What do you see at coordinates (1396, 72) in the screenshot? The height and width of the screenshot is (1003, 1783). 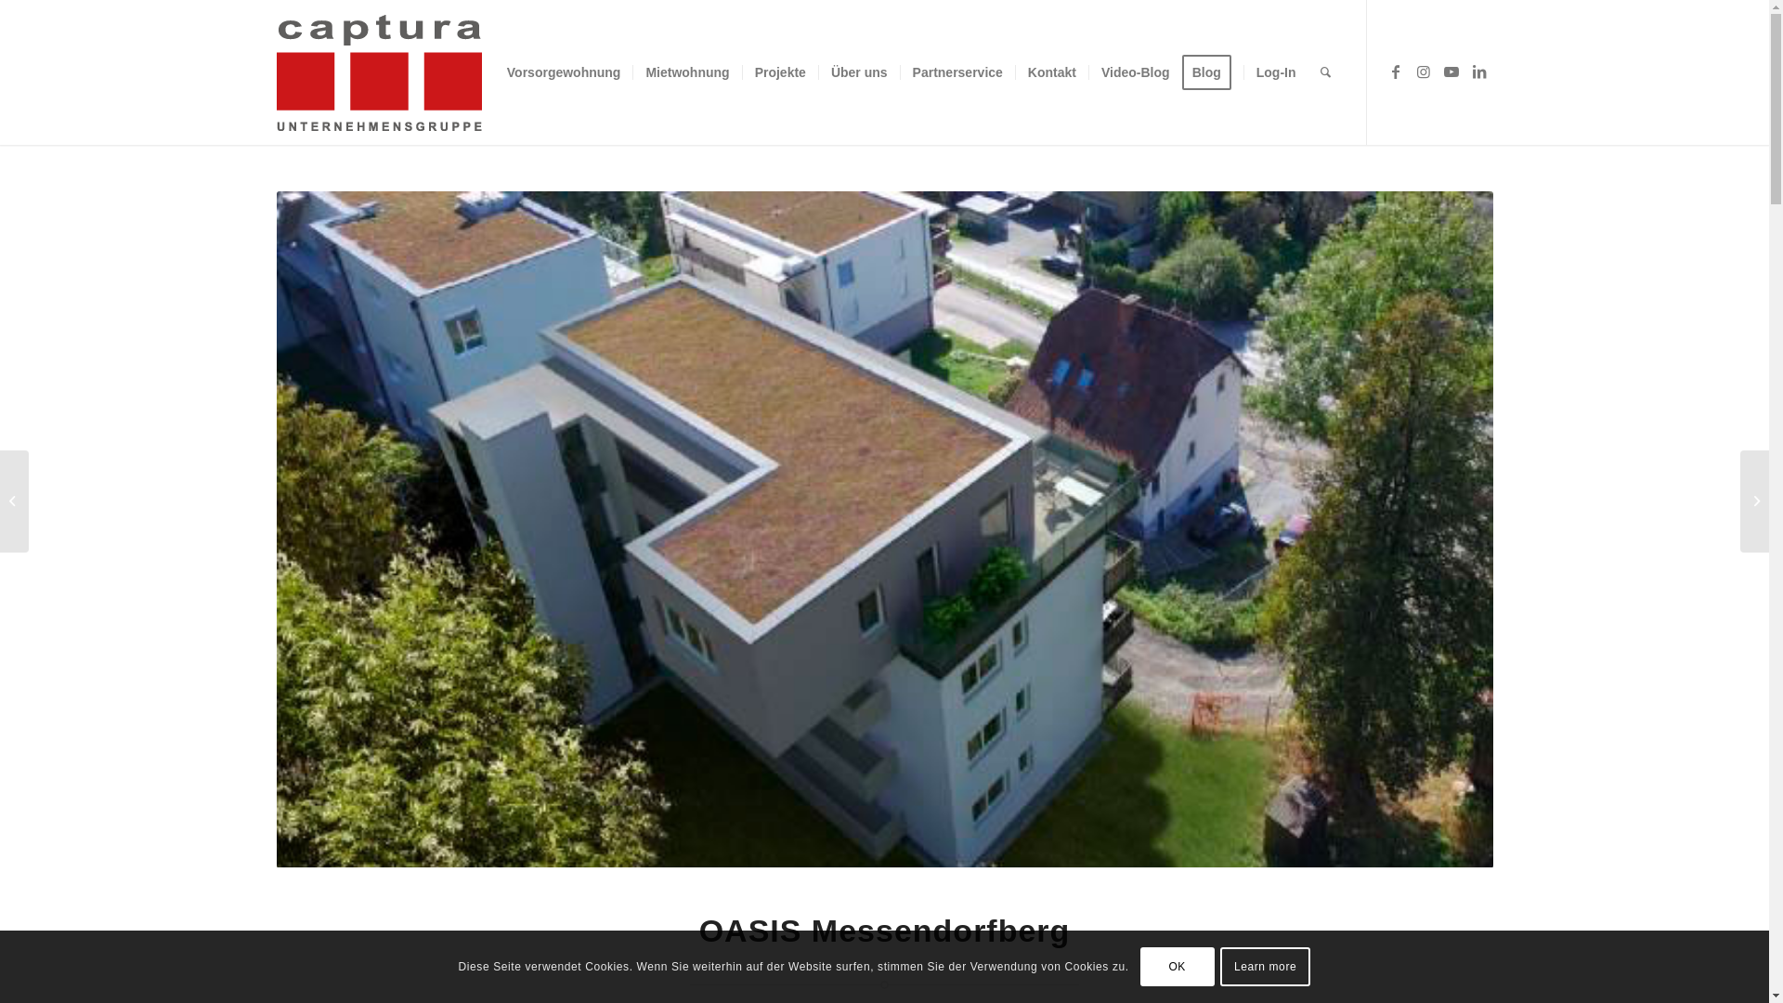 I see `Facebook` at bounding box center [1396, 72].